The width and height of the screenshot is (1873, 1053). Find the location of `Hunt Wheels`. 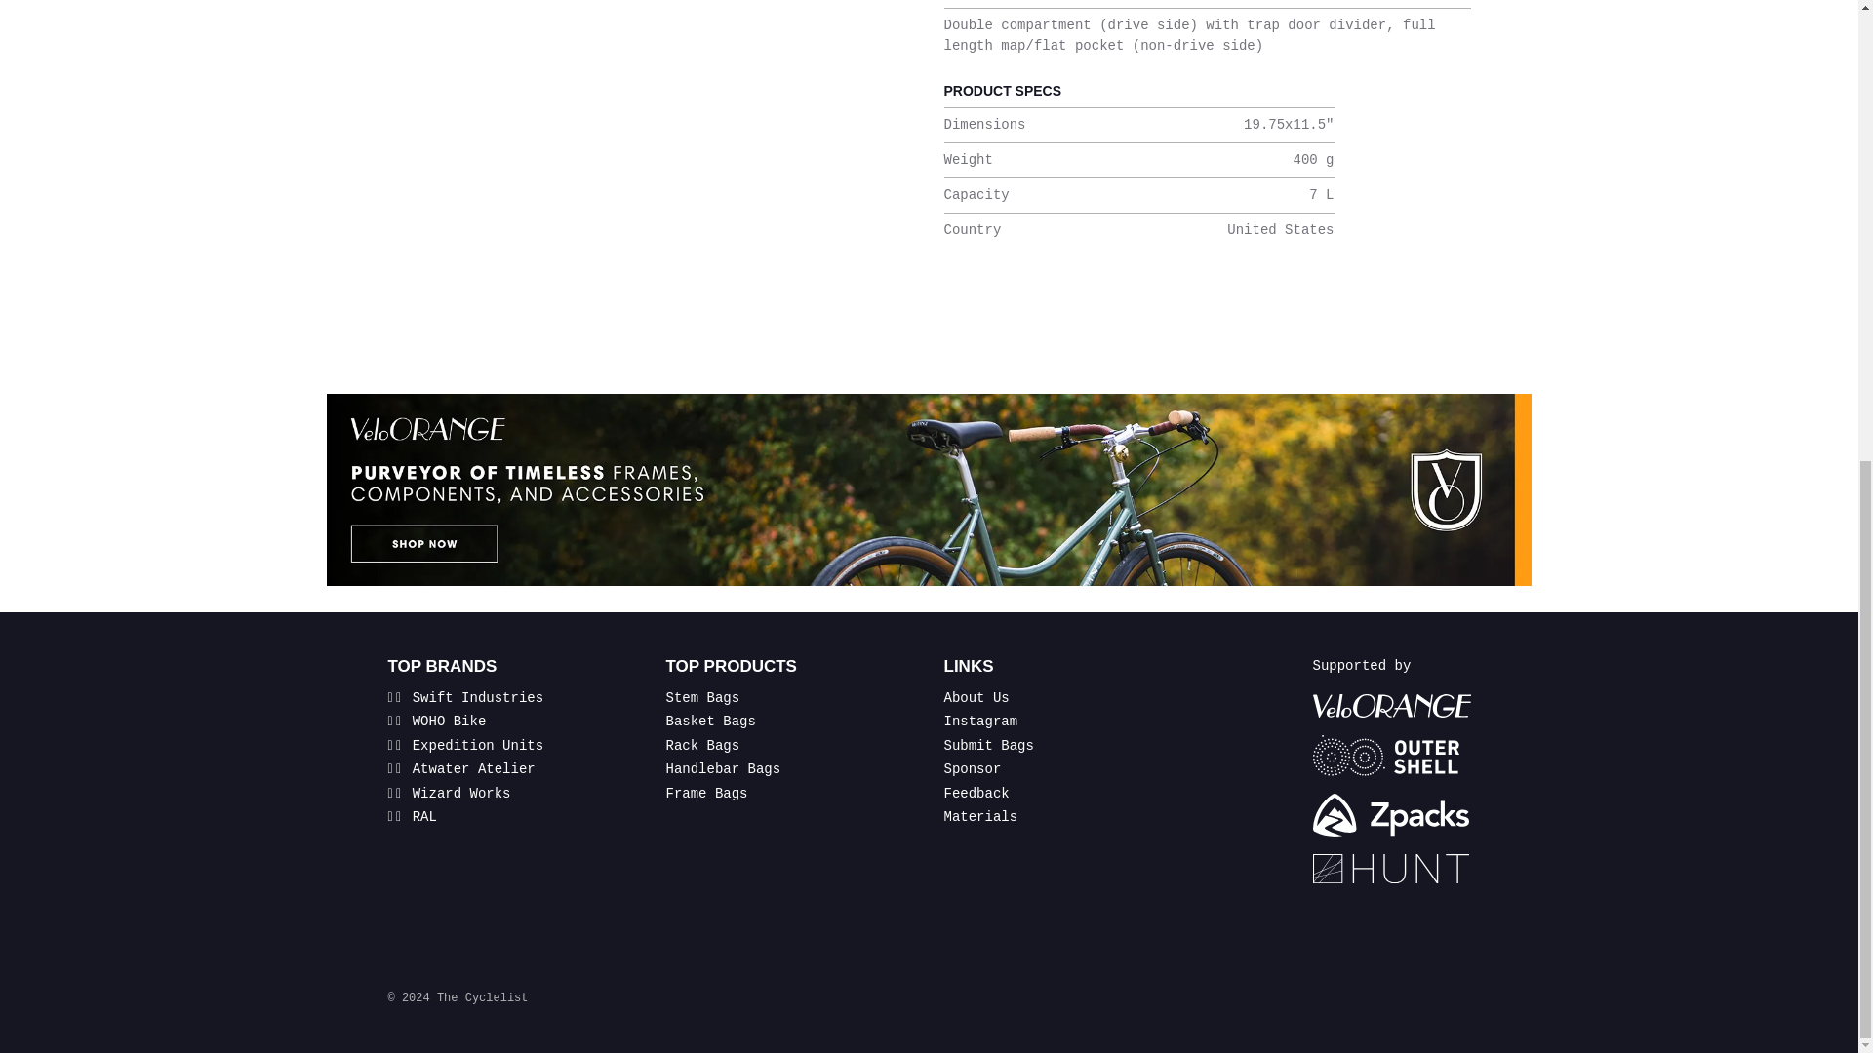

Hunt Wheels is located at coordinates (1391, 868).